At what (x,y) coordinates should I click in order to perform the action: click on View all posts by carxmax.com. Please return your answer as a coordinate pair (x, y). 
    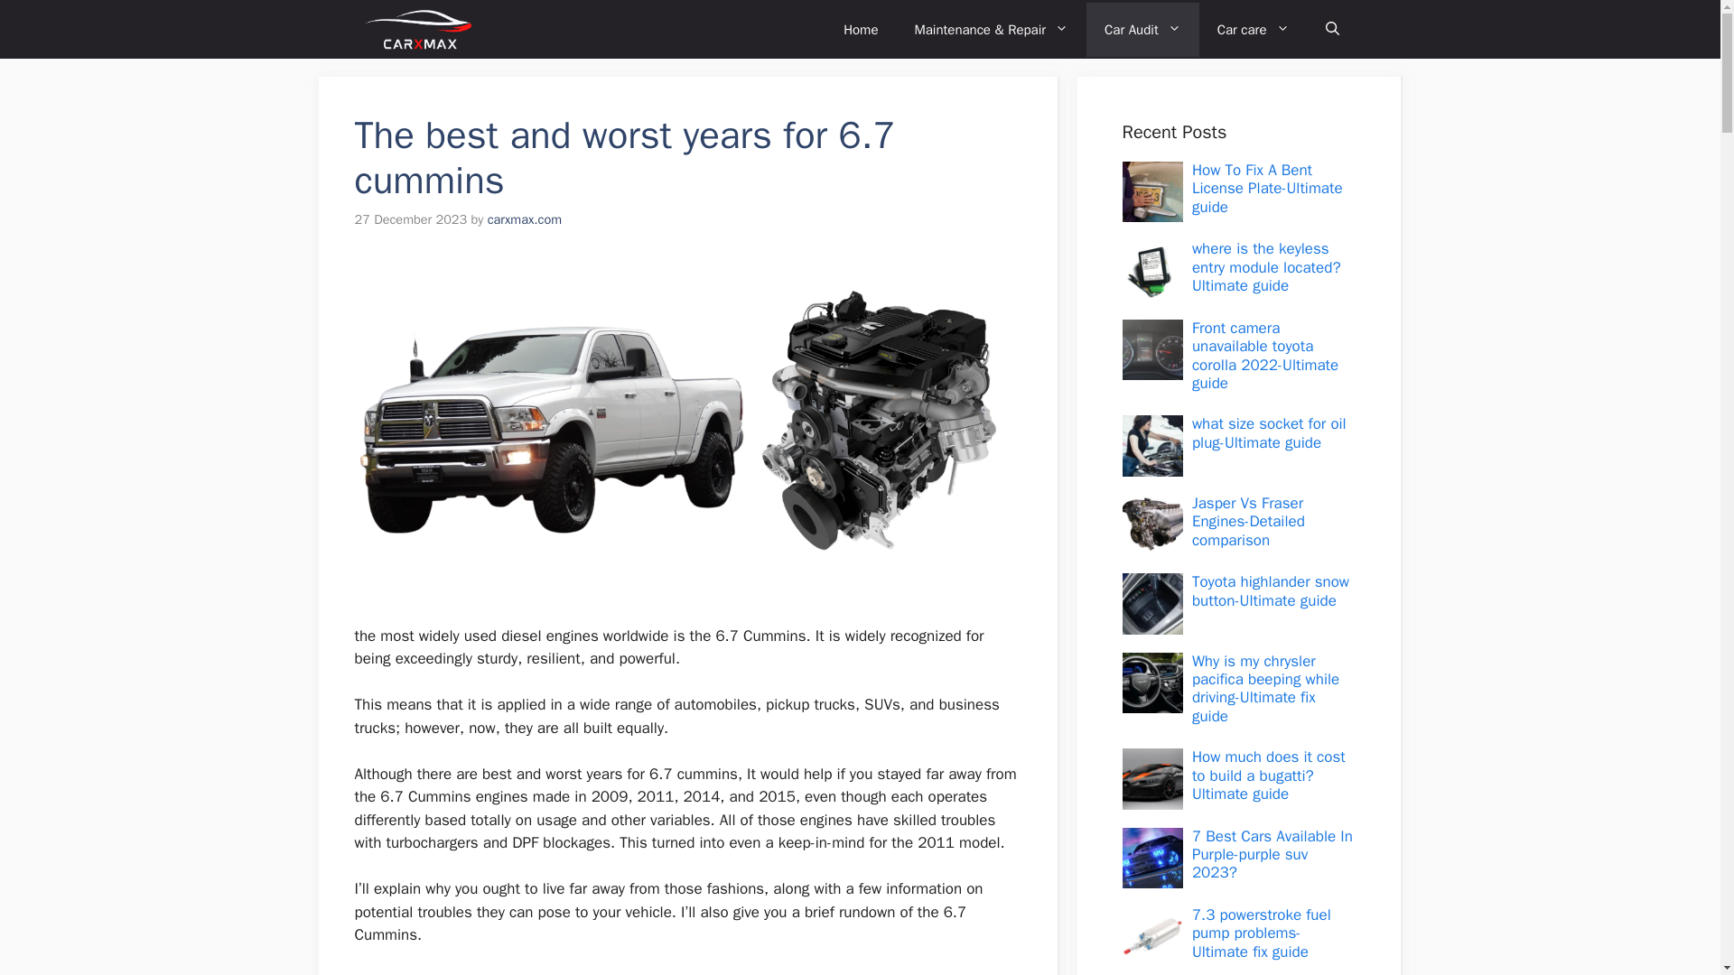
    Looking at the image, I should click on (524, 218).